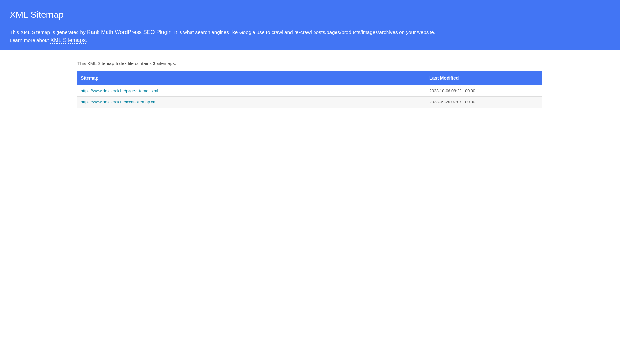  What do you see at coordinates (129, 32) in the screenshot?
I see `Rank Math WordPress SEO Plugin` at bounding box center [129, 32].